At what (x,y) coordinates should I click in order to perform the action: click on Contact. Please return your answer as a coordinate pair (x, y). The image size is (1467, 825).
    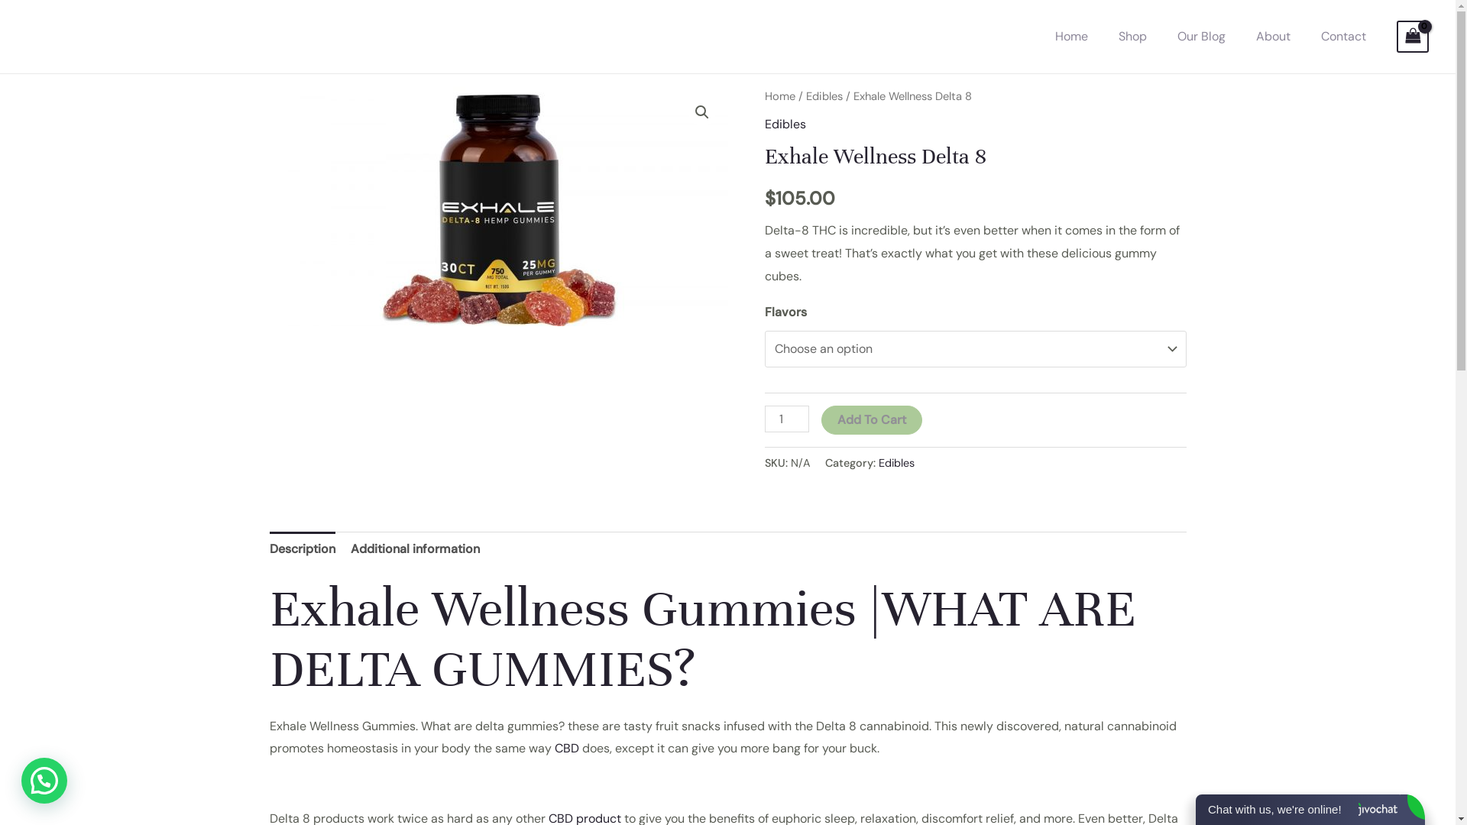
    Looking at the image, I should click on (1343, 37).